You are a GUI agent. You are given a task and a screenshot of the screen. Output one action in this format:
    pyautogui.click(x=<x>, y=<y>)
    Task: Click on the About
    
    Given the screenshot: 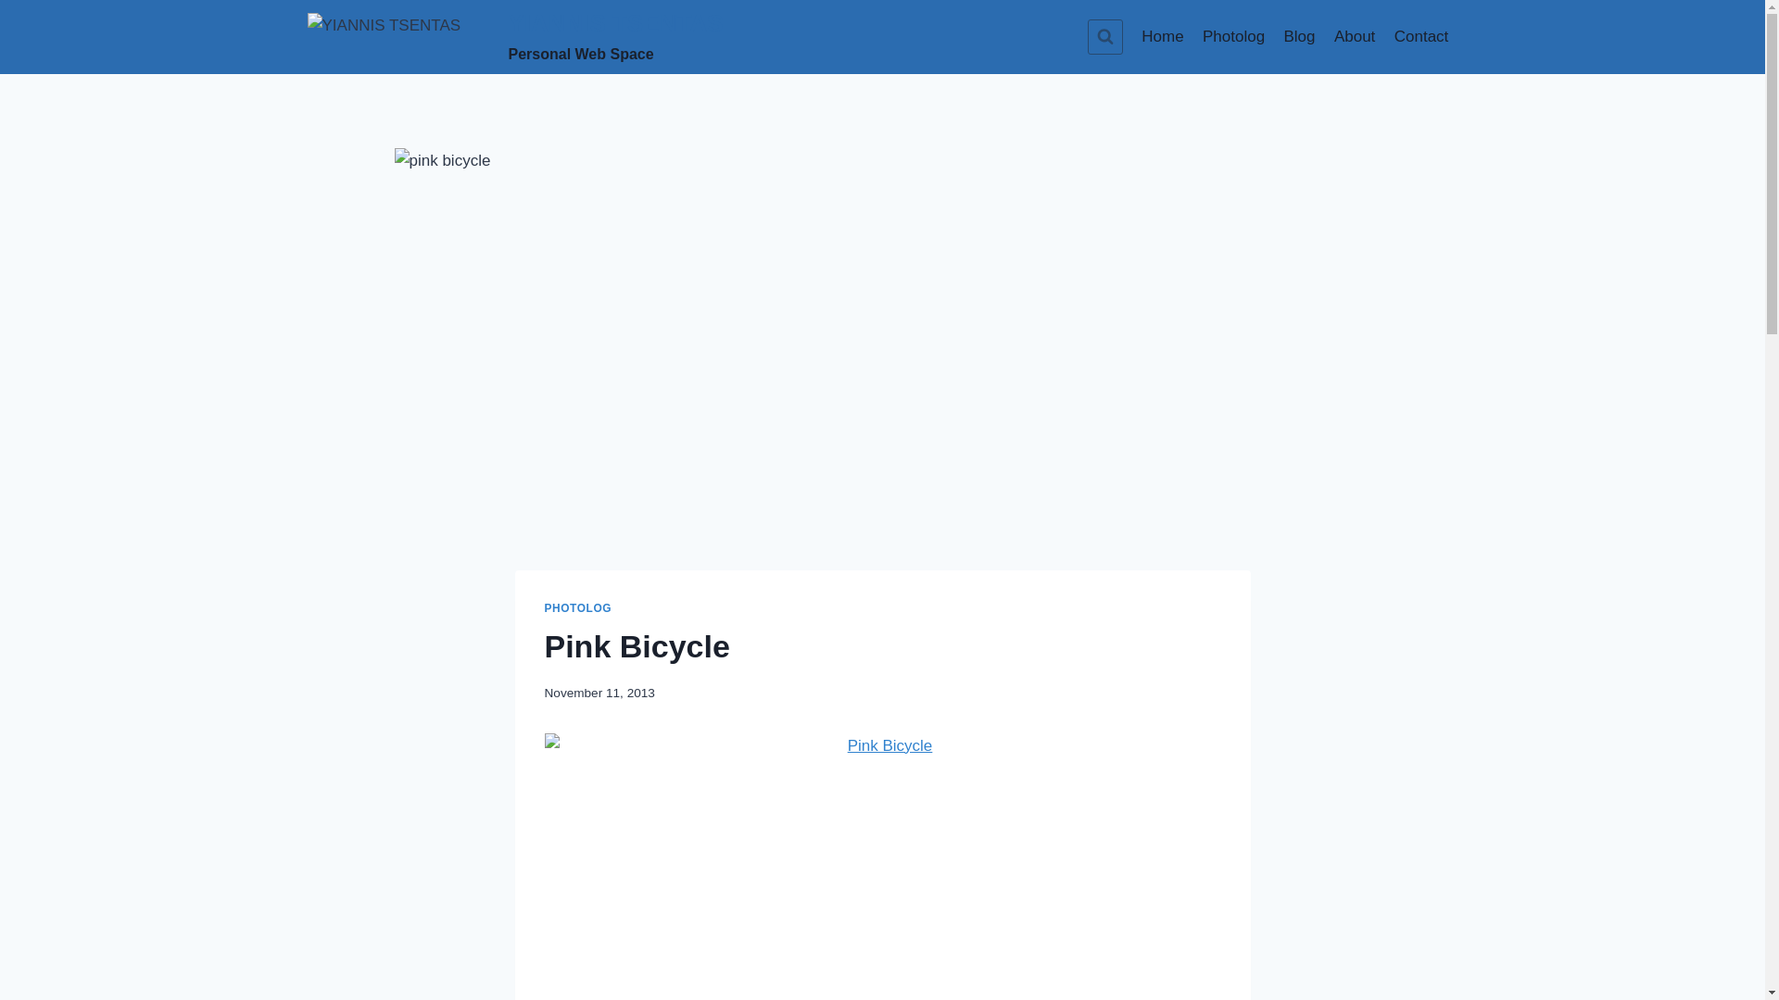 What is the action you would take?
    pyautogui.click(x=1234, y=37)
    